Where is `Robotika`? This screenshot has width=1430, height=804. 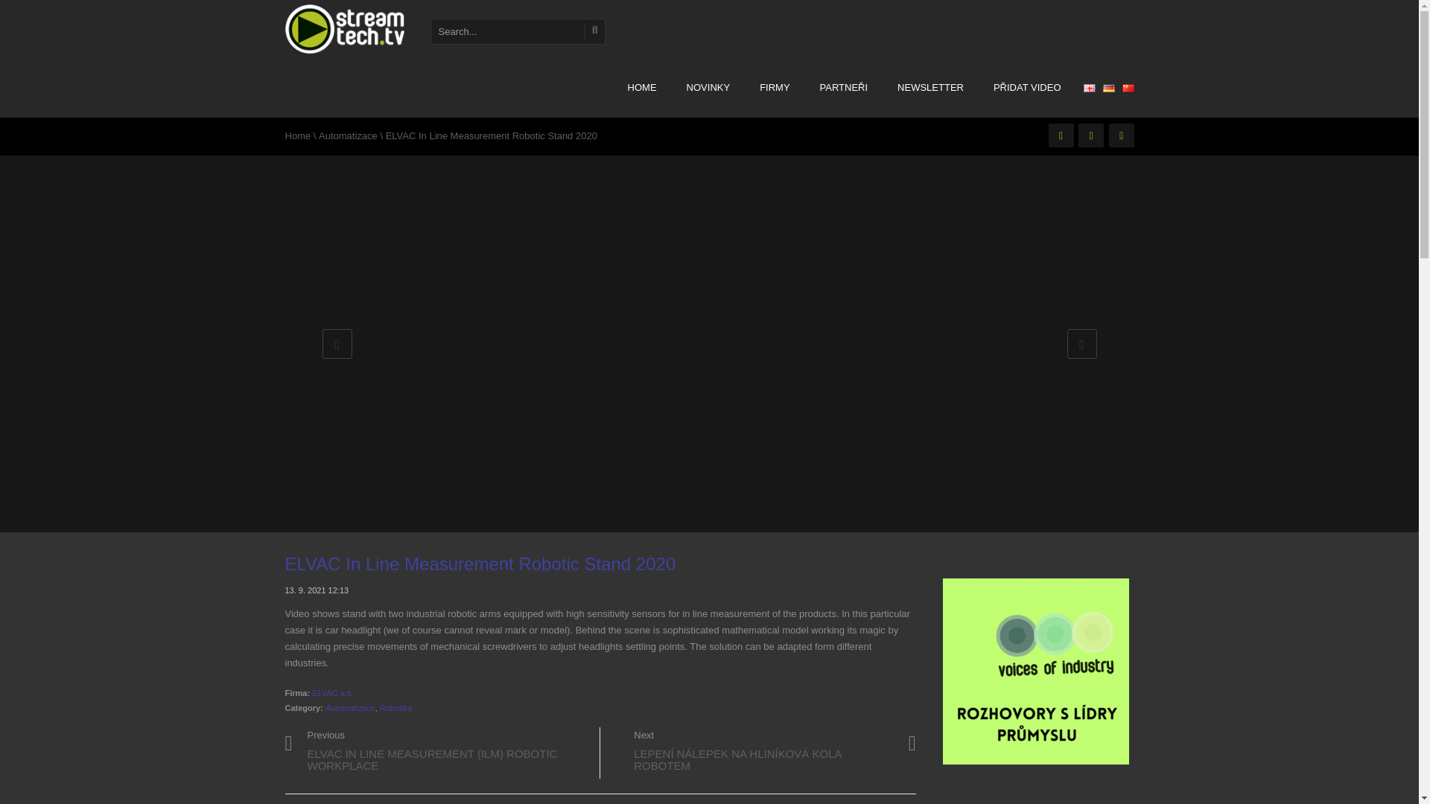 Robotika is located at coordinates (395, 707).